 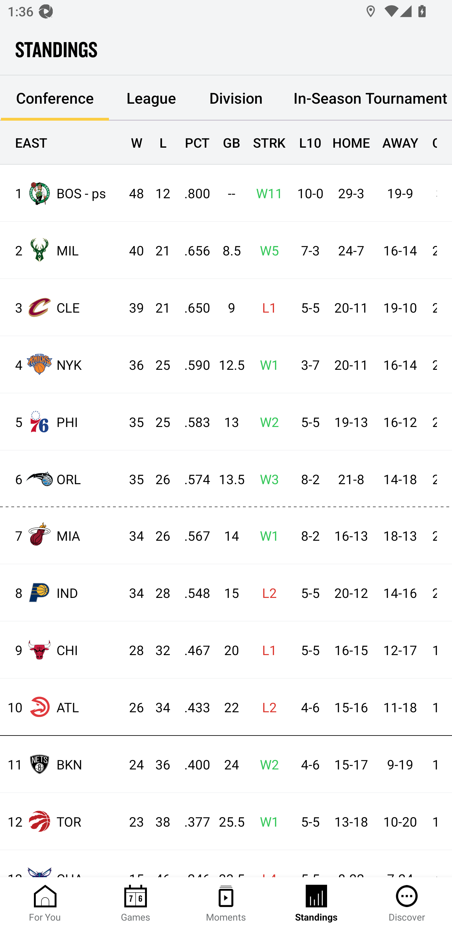 I want to click on 1 BOS - ps, so click(x=62, y=193).